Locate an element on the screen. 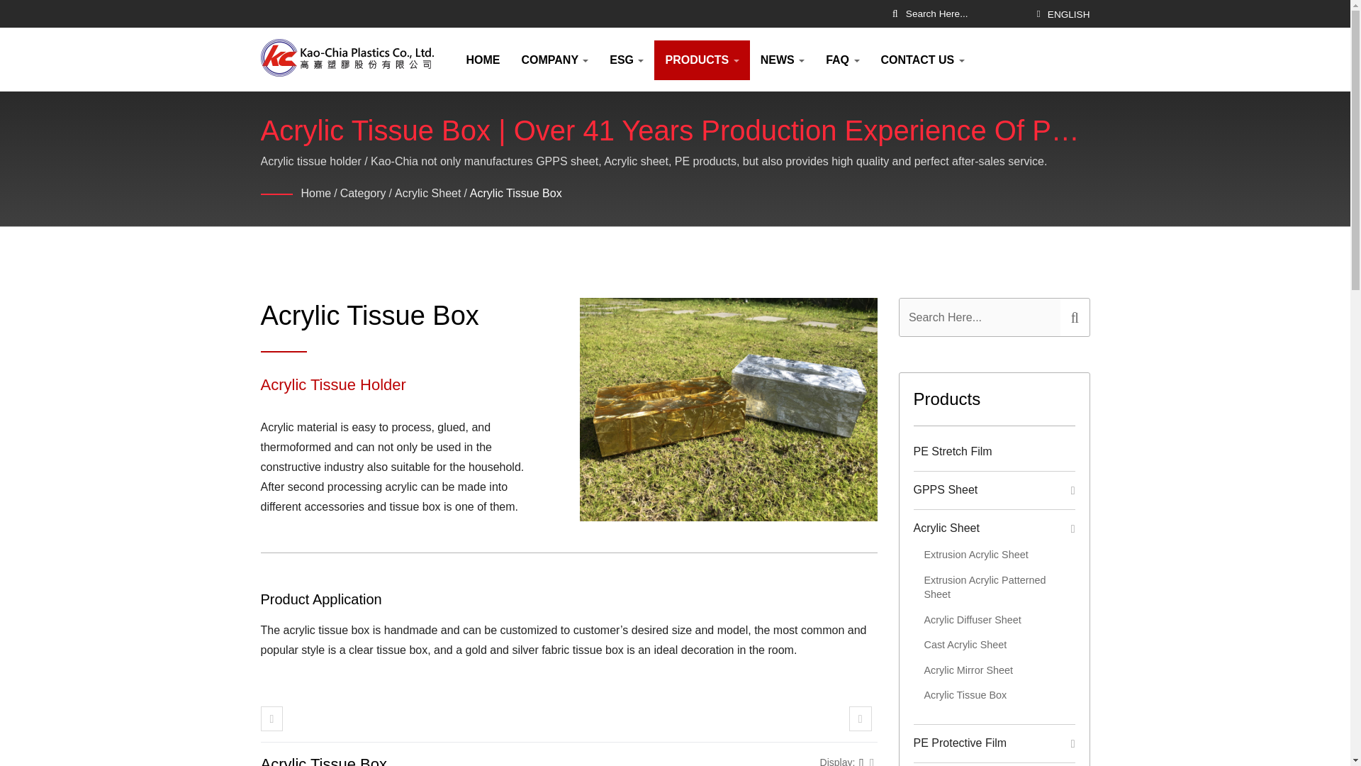  PRODUCTS is located at coordinates (702, 60).